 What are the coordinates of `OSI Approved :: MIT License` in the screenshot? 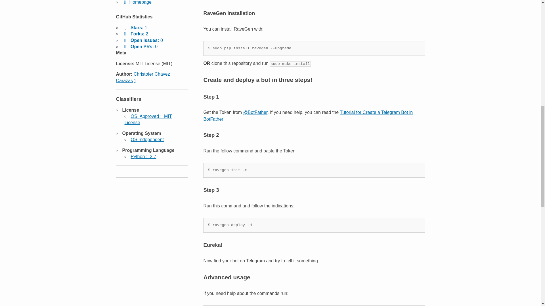 It's located at (148, 119).